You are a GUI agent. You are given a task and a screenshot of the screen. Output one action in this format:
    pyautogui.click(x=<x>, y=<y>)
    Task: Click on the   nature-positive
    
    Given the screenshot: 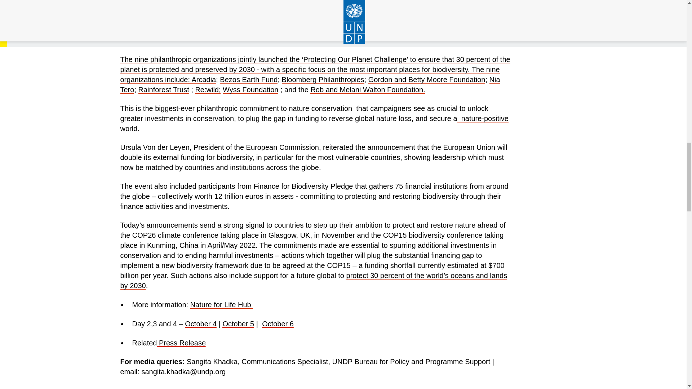 What is the action you would take?
    pyautogui.click(x=483, y=118)
    